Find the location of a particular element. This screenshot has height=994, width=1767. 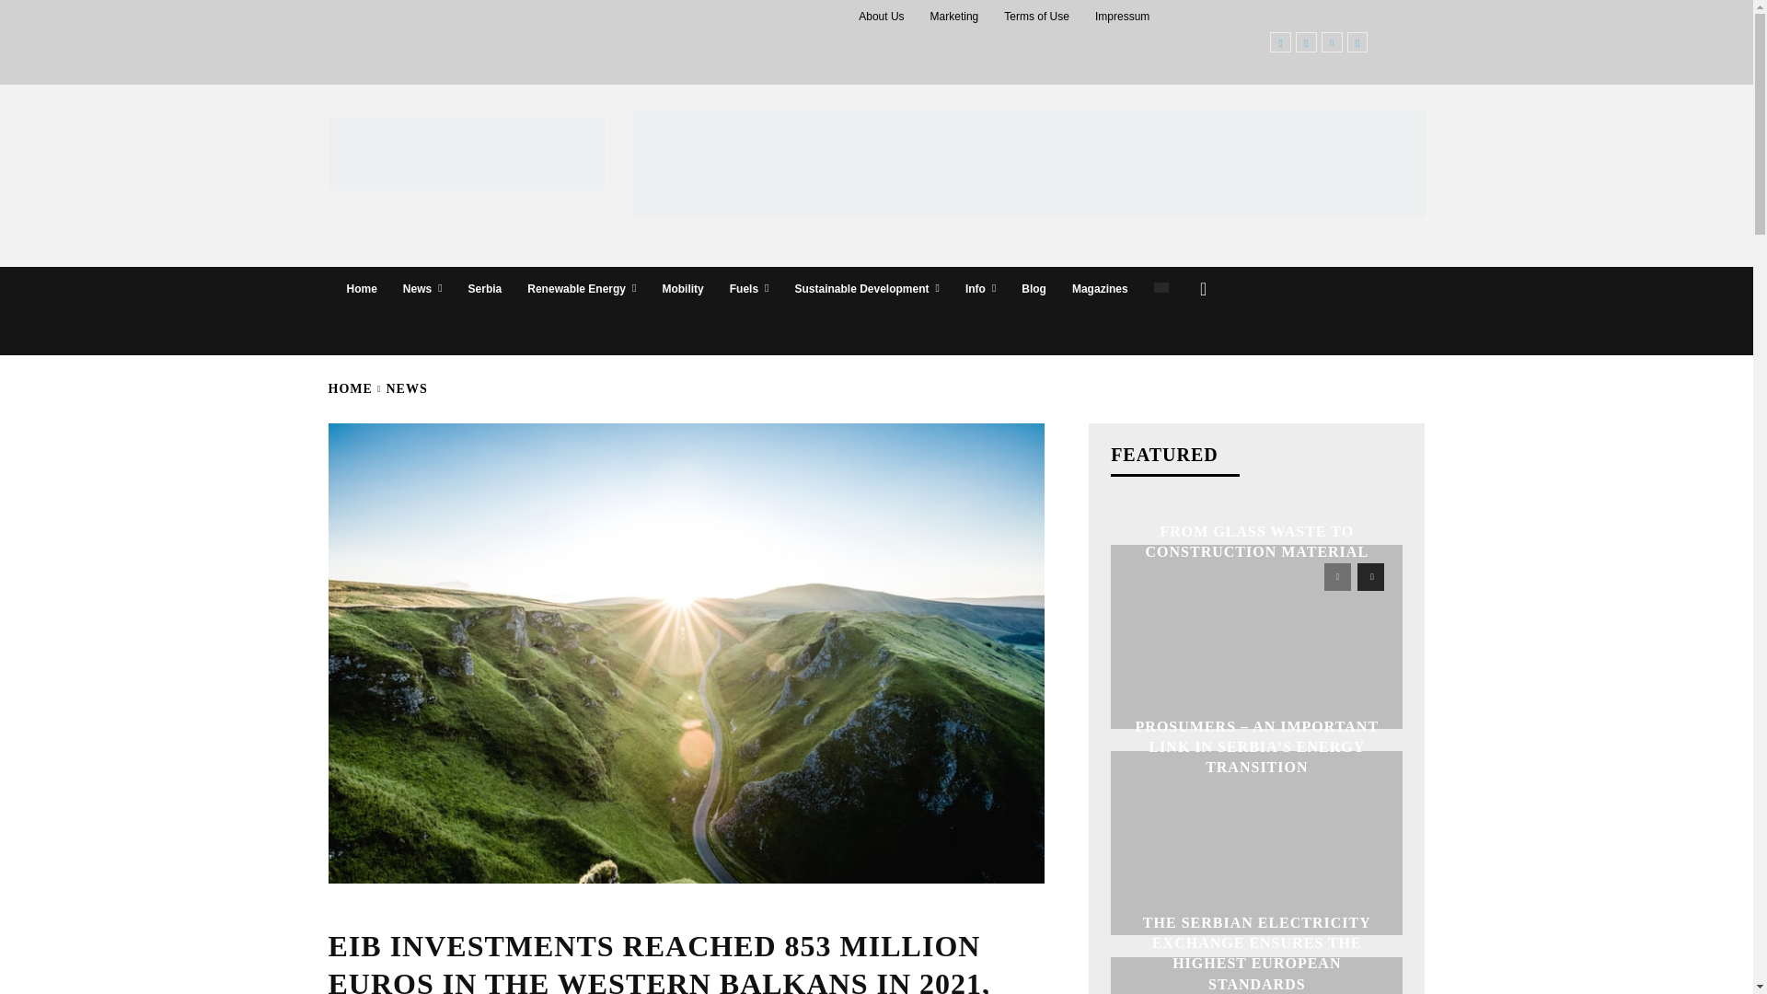

Instagram is located at coordinates (1305, 42).